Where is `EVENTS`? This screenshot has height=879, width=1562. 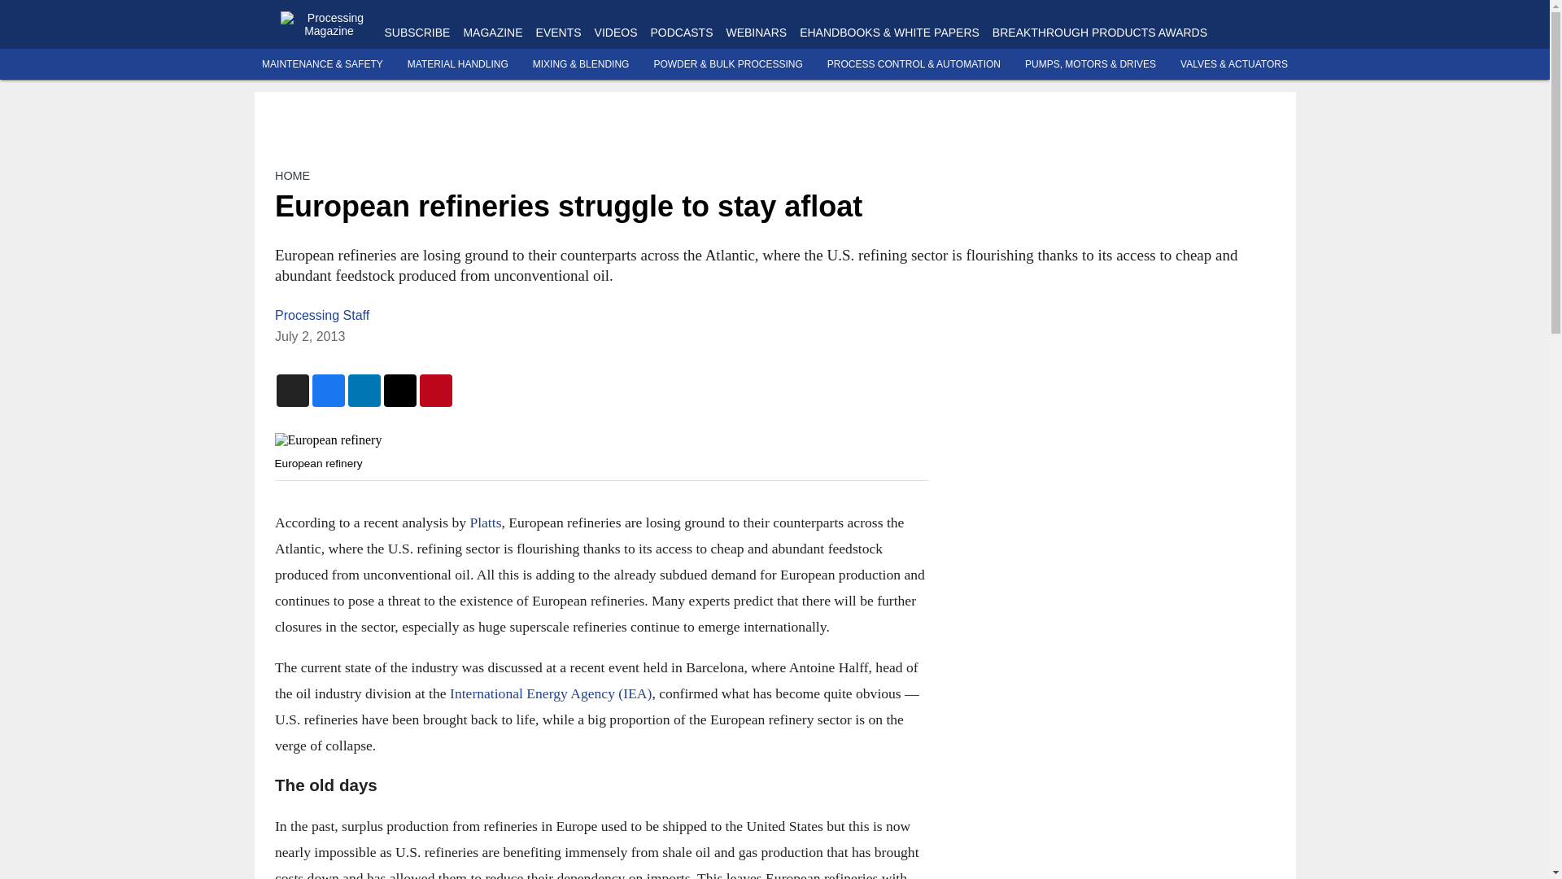
EVENTS is located at coordinates (558, 33).